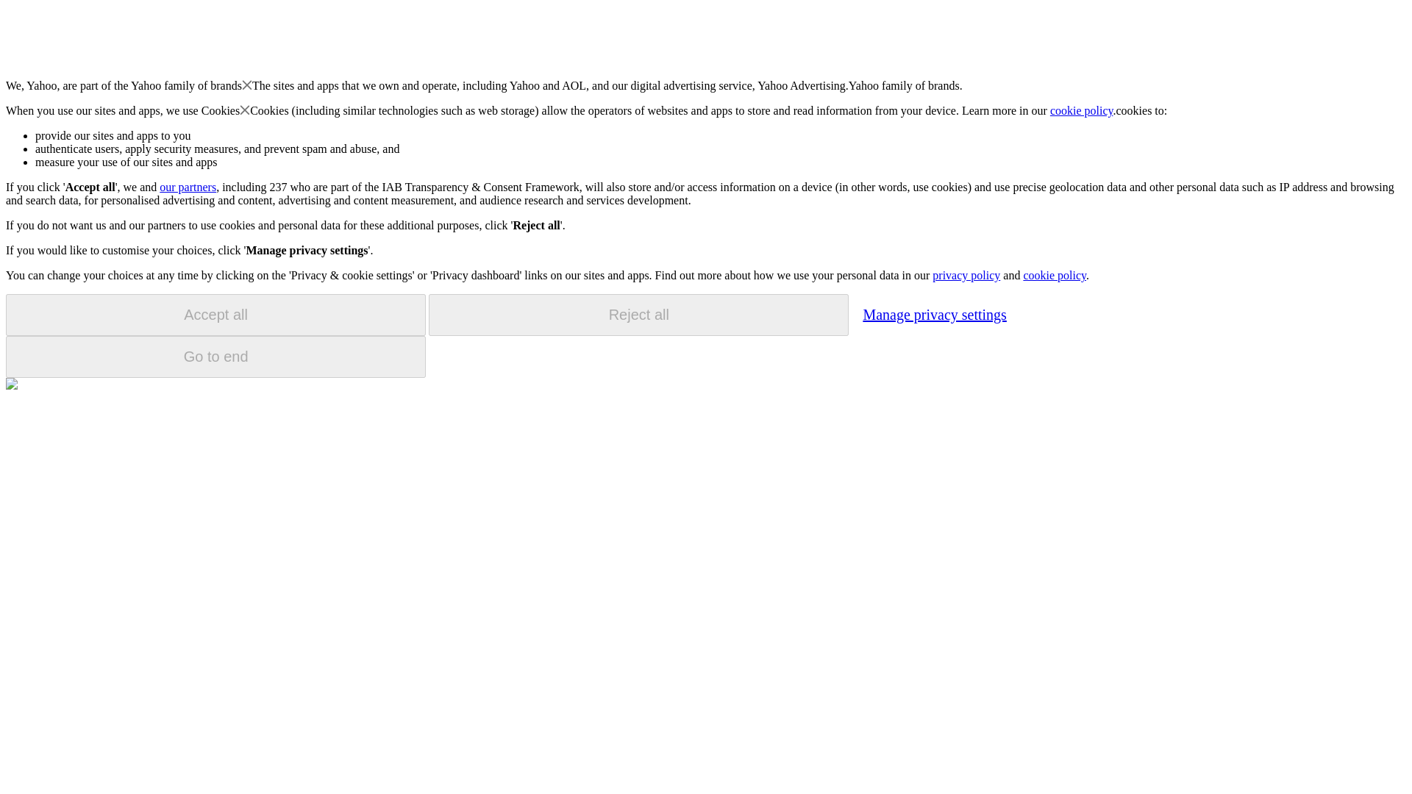 This screenshot has width=1412, height=794. What do you see at coordinates (215, 315) in the screenshot?
I see `Accept all` at bounding box center [215, 315].